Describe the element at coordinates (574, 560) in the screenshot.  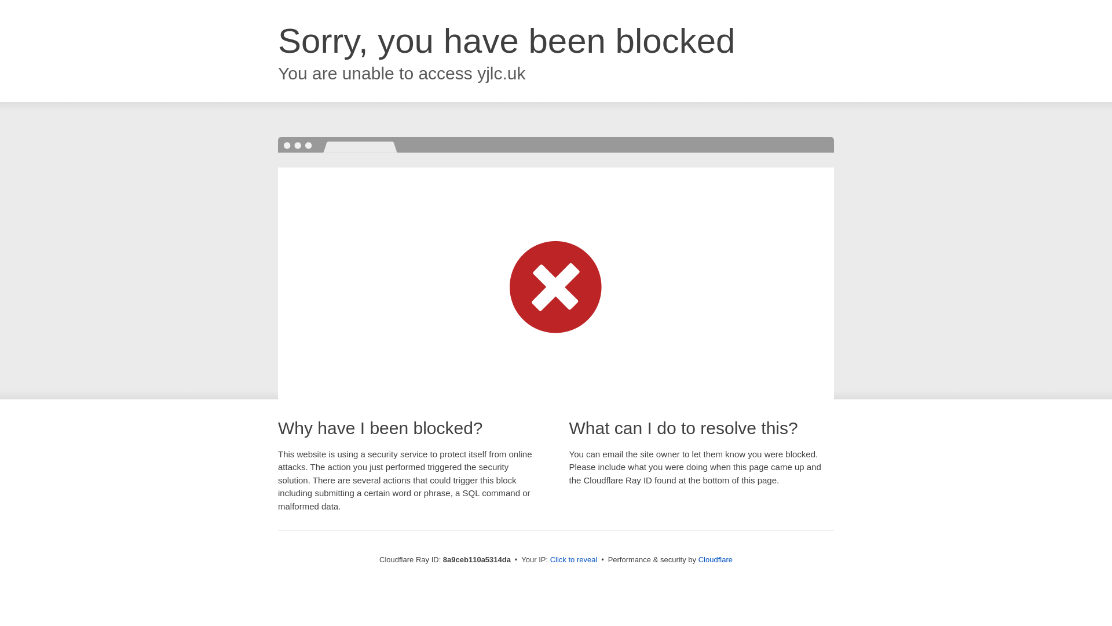
I see `Click to reveal` at that location.